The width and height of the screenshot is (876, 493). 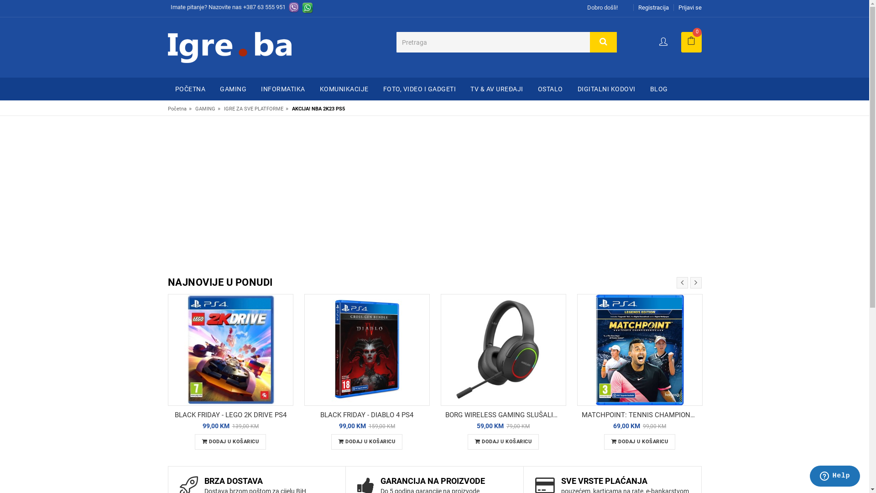 What do you see at coordinates (690, 7) in the screenshot?
I see `Prijavi se` at bounding box center [690, 7].